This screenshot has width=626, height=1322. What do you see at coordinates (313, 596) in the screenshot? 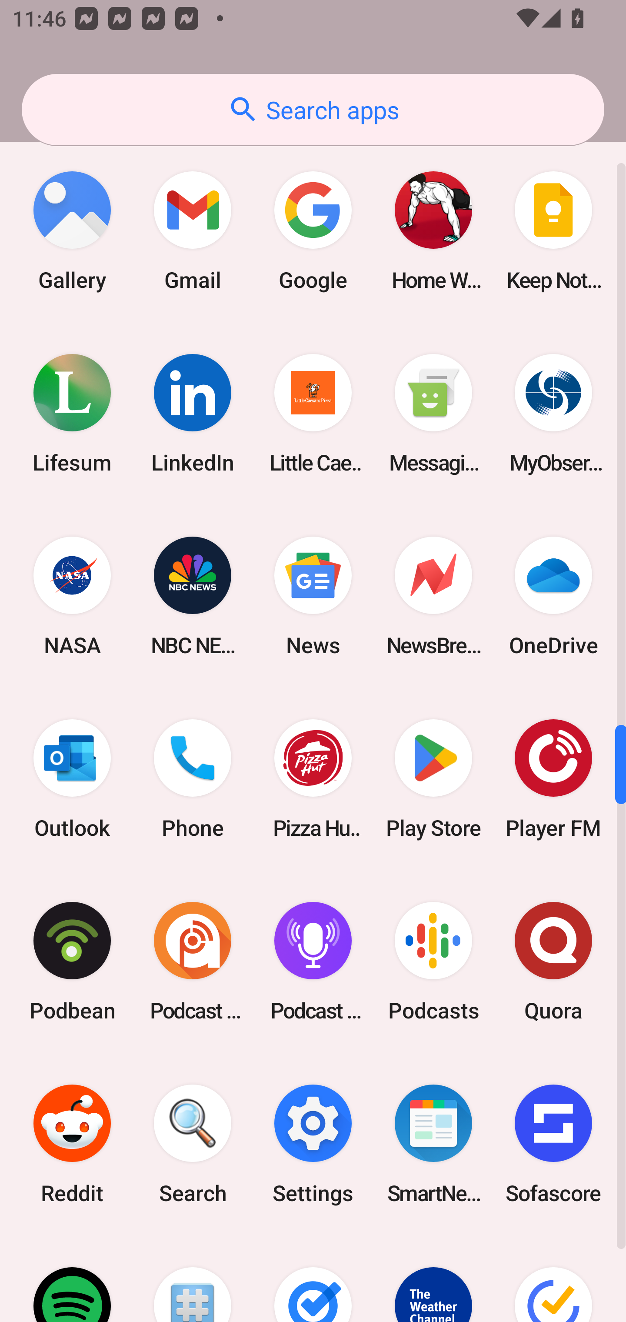
I see `News` at bounding box center [313, 596].